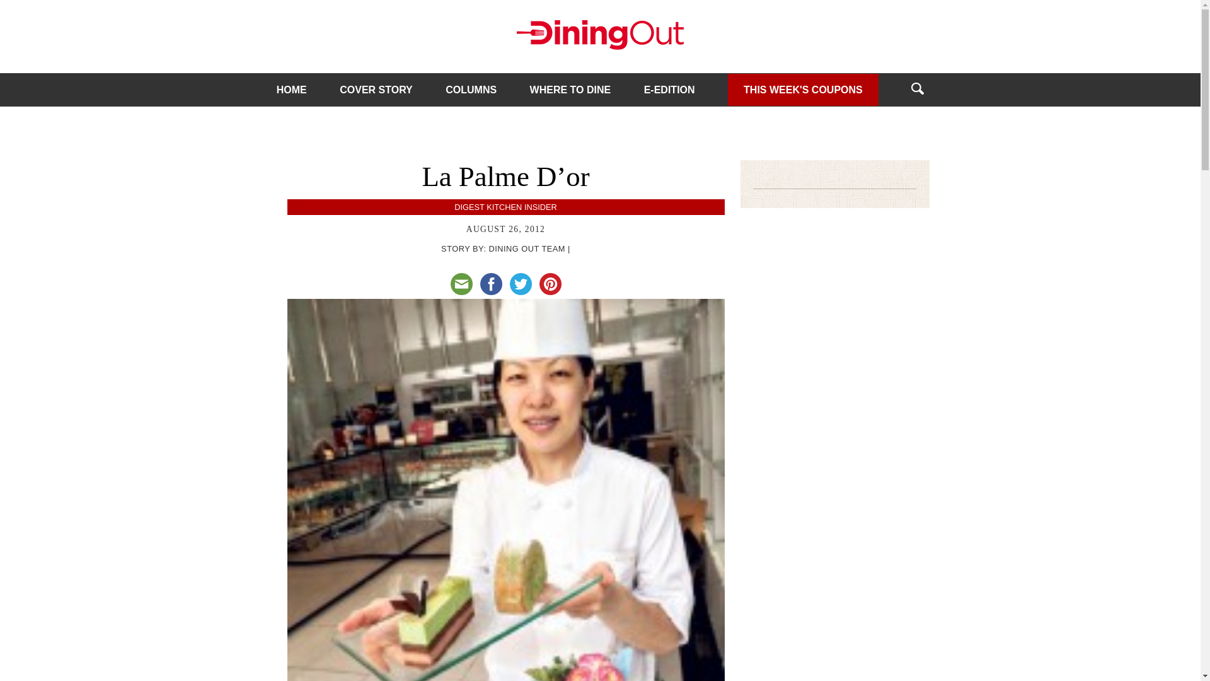  Describe the element at coordinates (376, 90) in the screenshot. I see `COVER STORY` at that location.